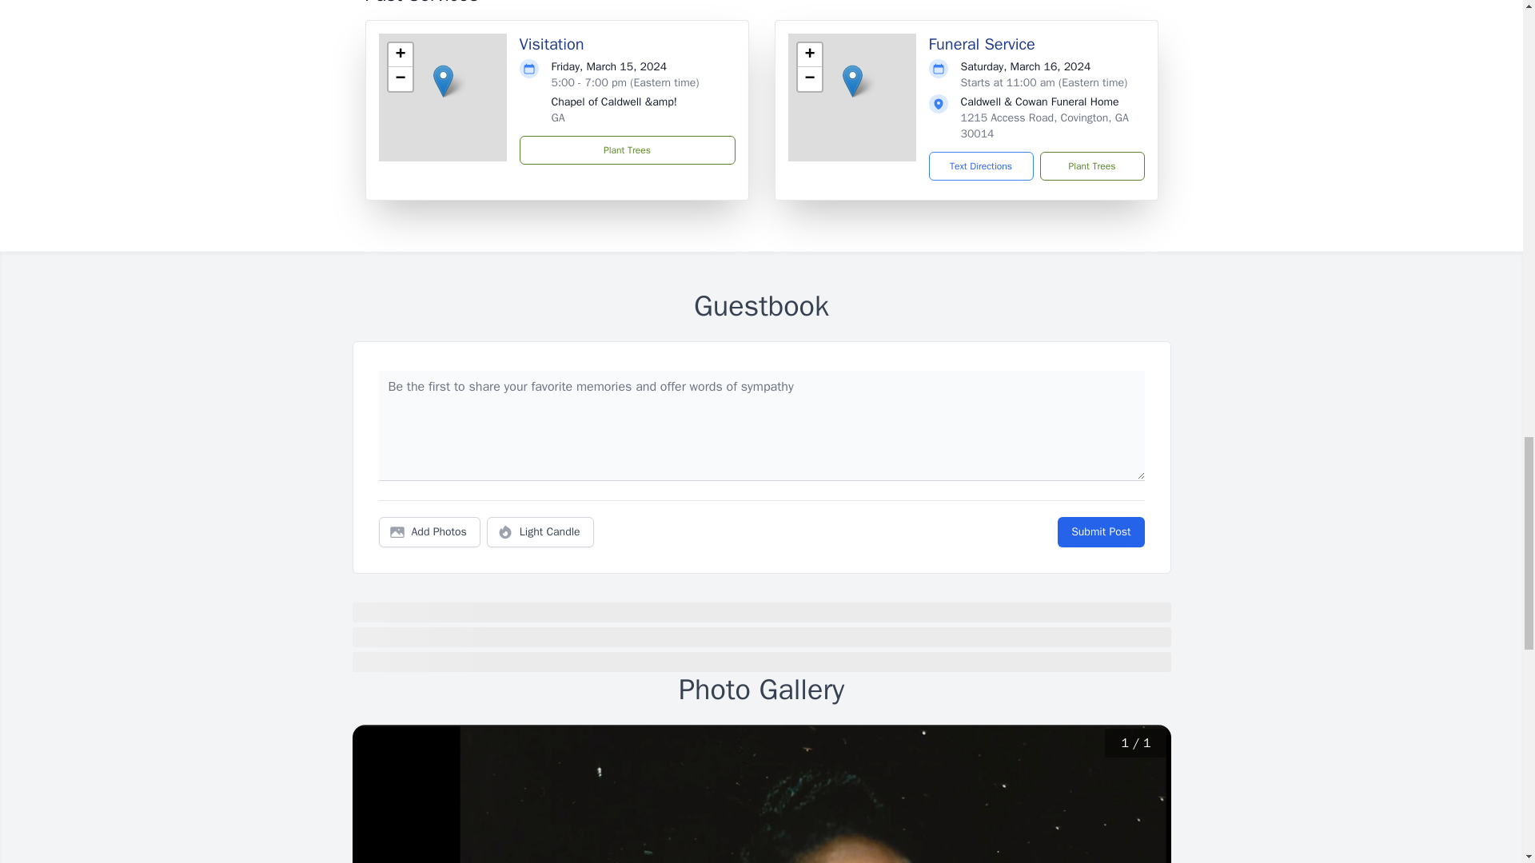 Image resolution: width=1535 pixels, height=863 pixels. I want to click on Text Directions, so click(980, 166).